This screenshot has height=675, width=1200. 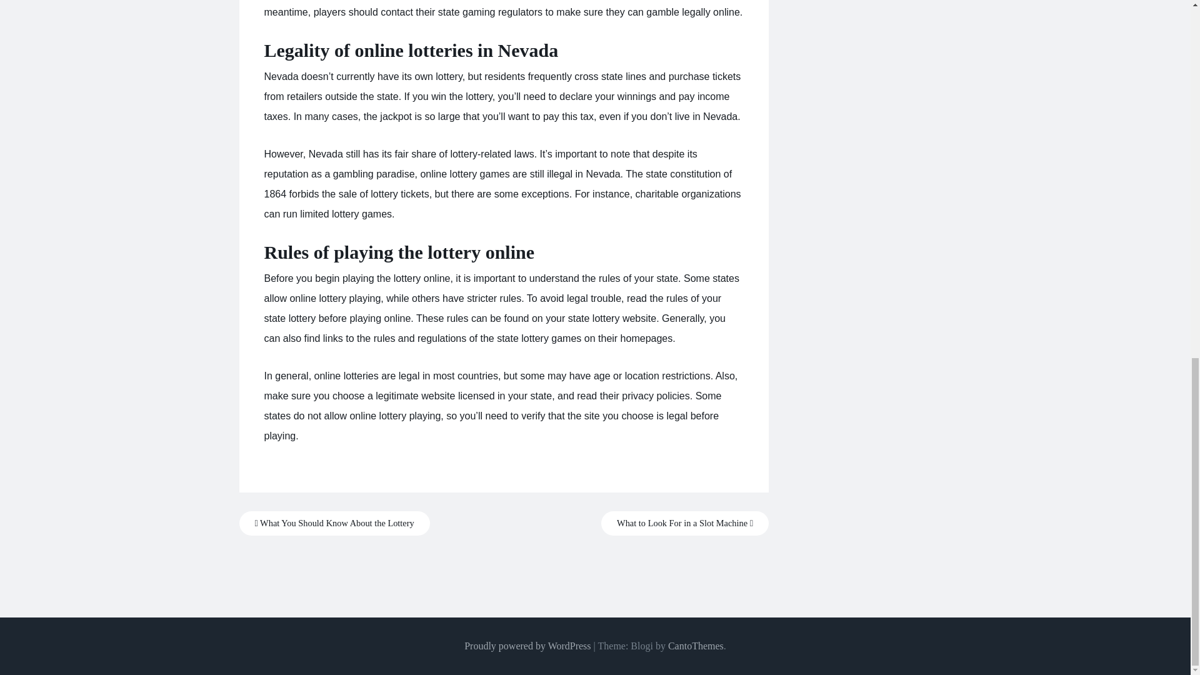 I want to click on What You Should Know About the Lottery, so click(x=334, y=523).